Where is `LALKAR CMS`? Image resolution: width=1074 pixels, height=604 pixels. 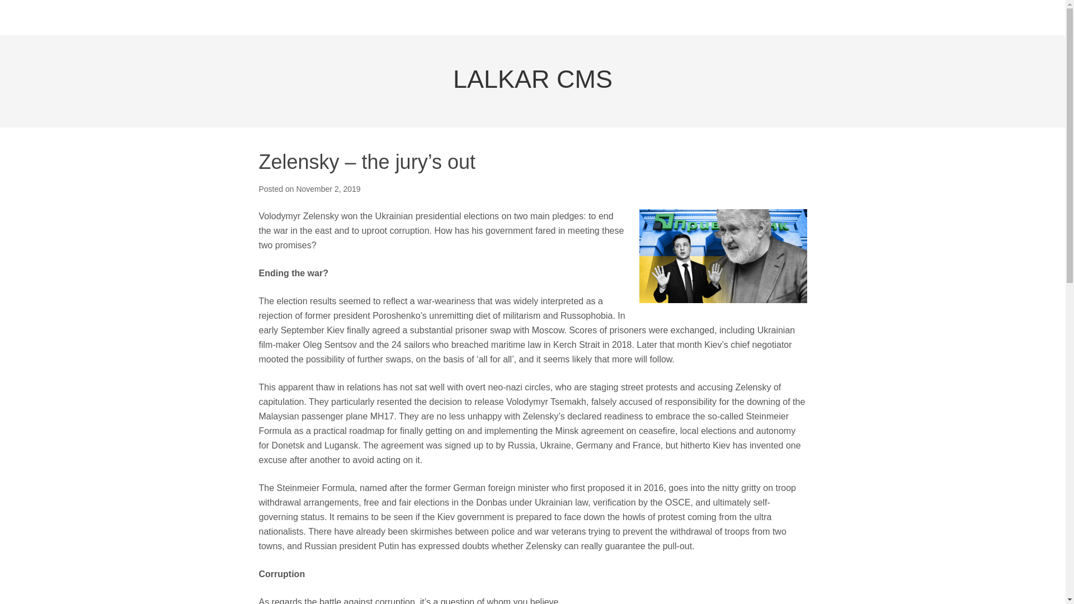
LALKAR CMS is located at coordinates (533, 79).